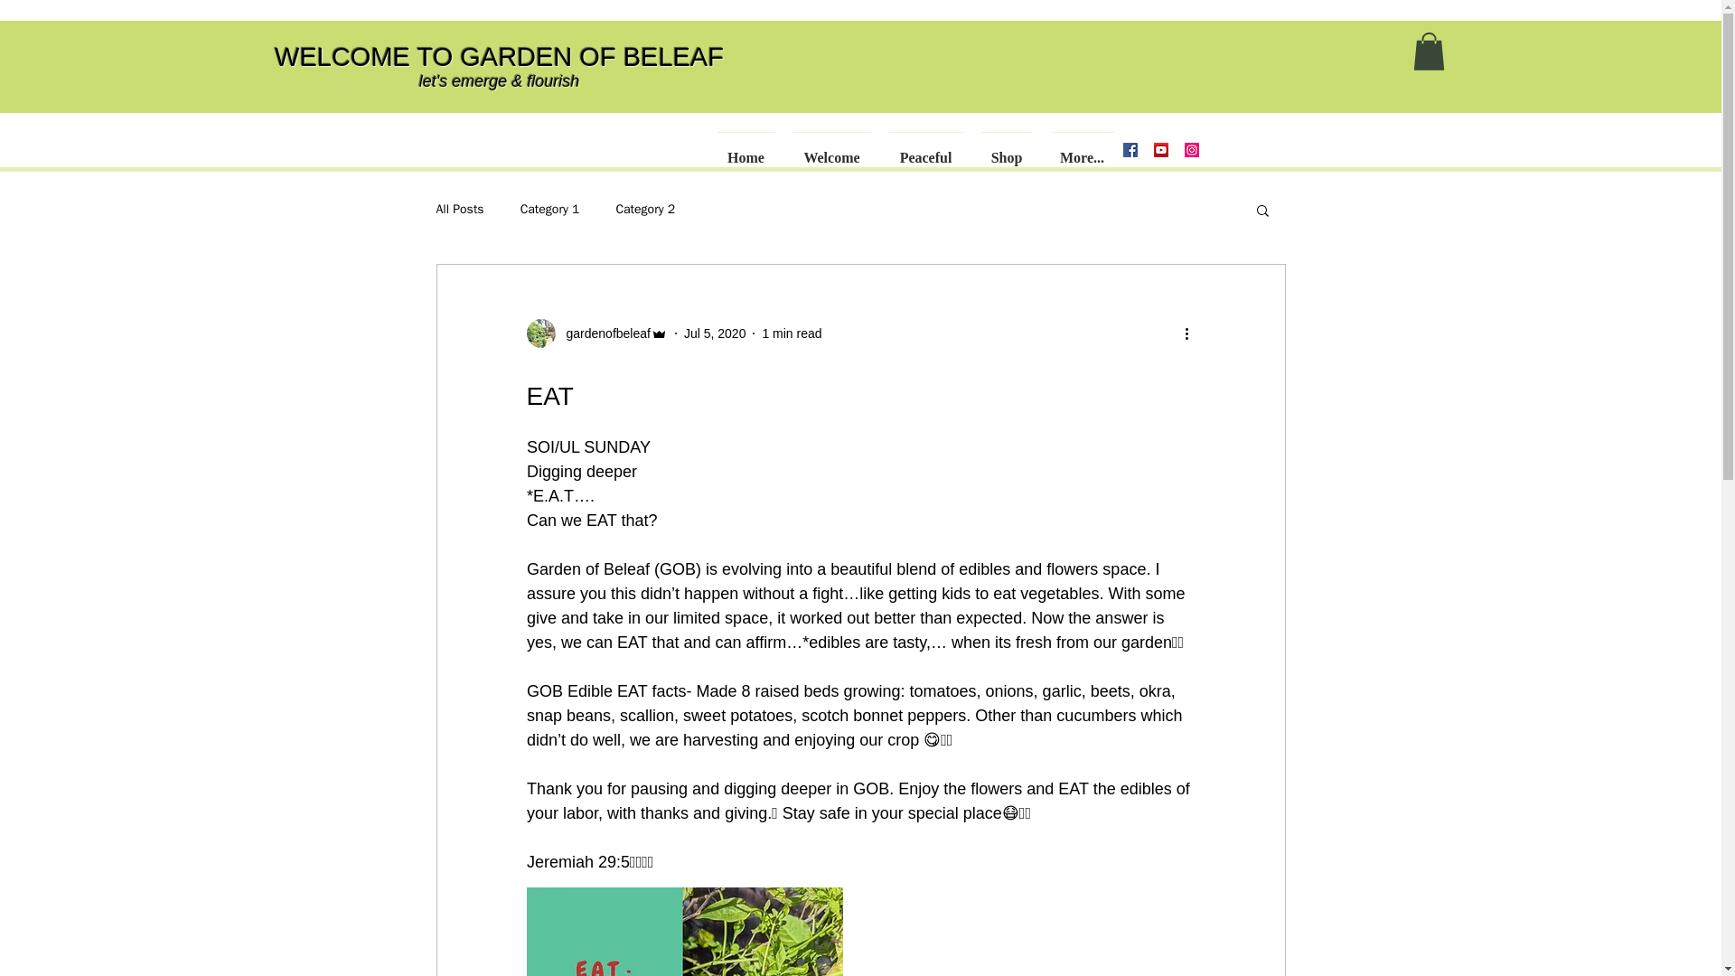 Image resolution: width=1735 pixels, height=976 pixels. I want to click on 1 min read, so click(791, 332).